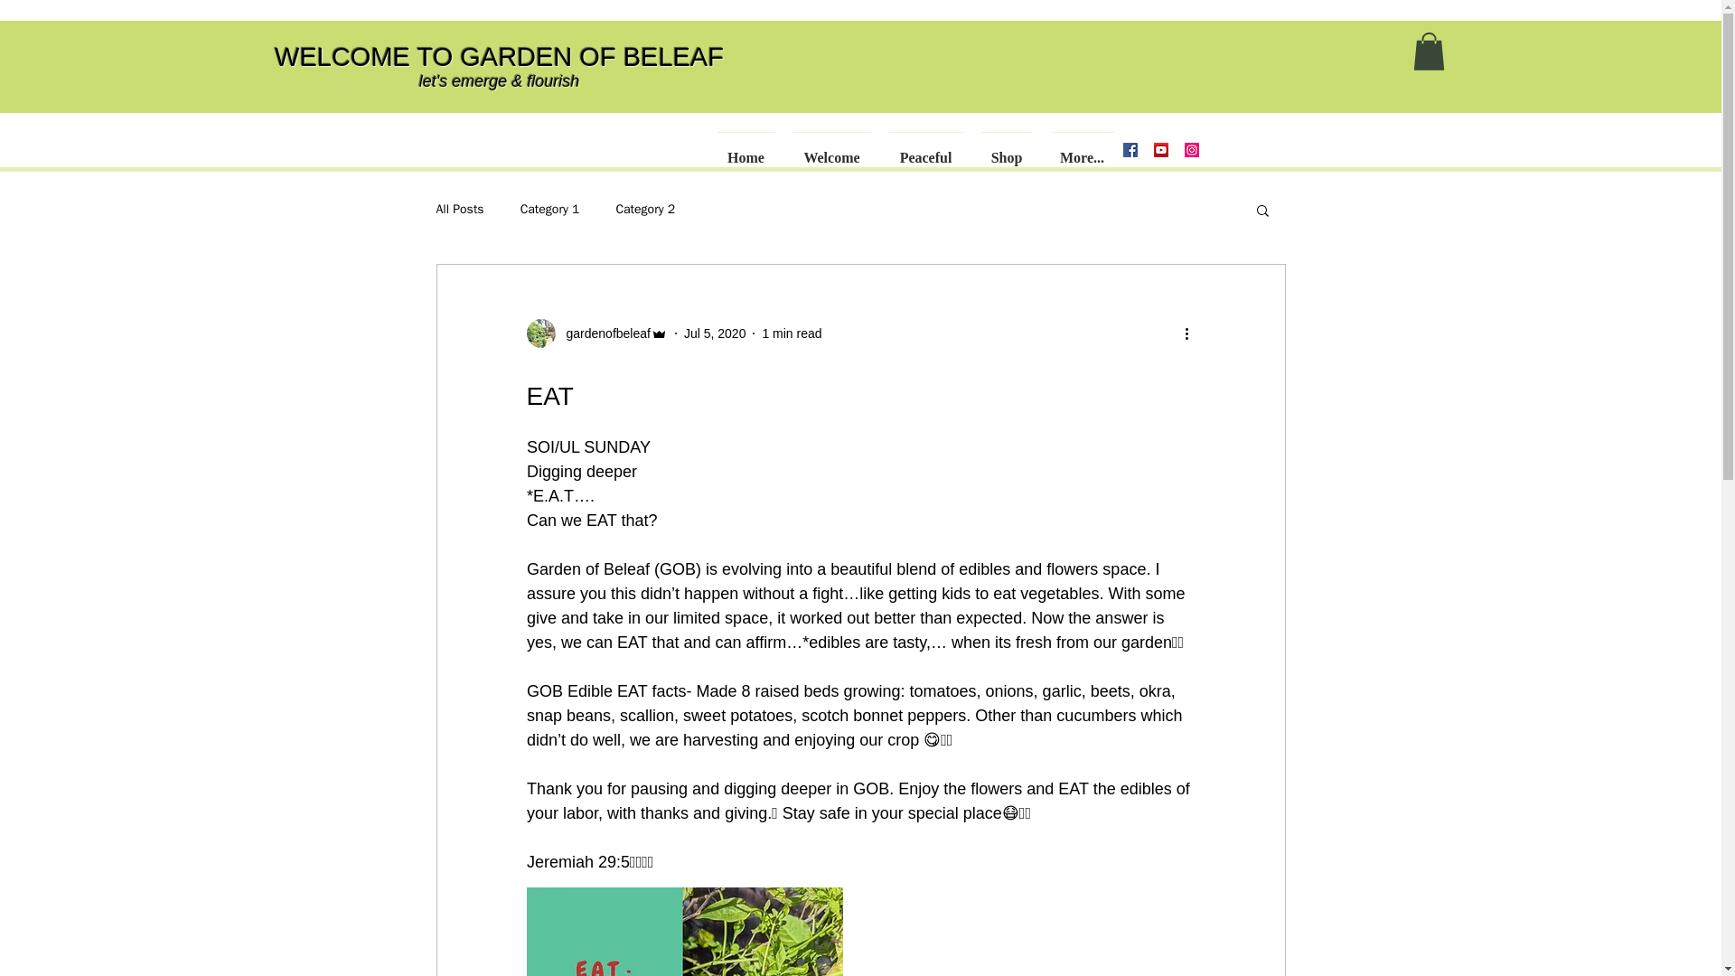 Image resolution: width=1735 pixels, height=976 pixels. I want to click on 1 min read, so click(791, 332).